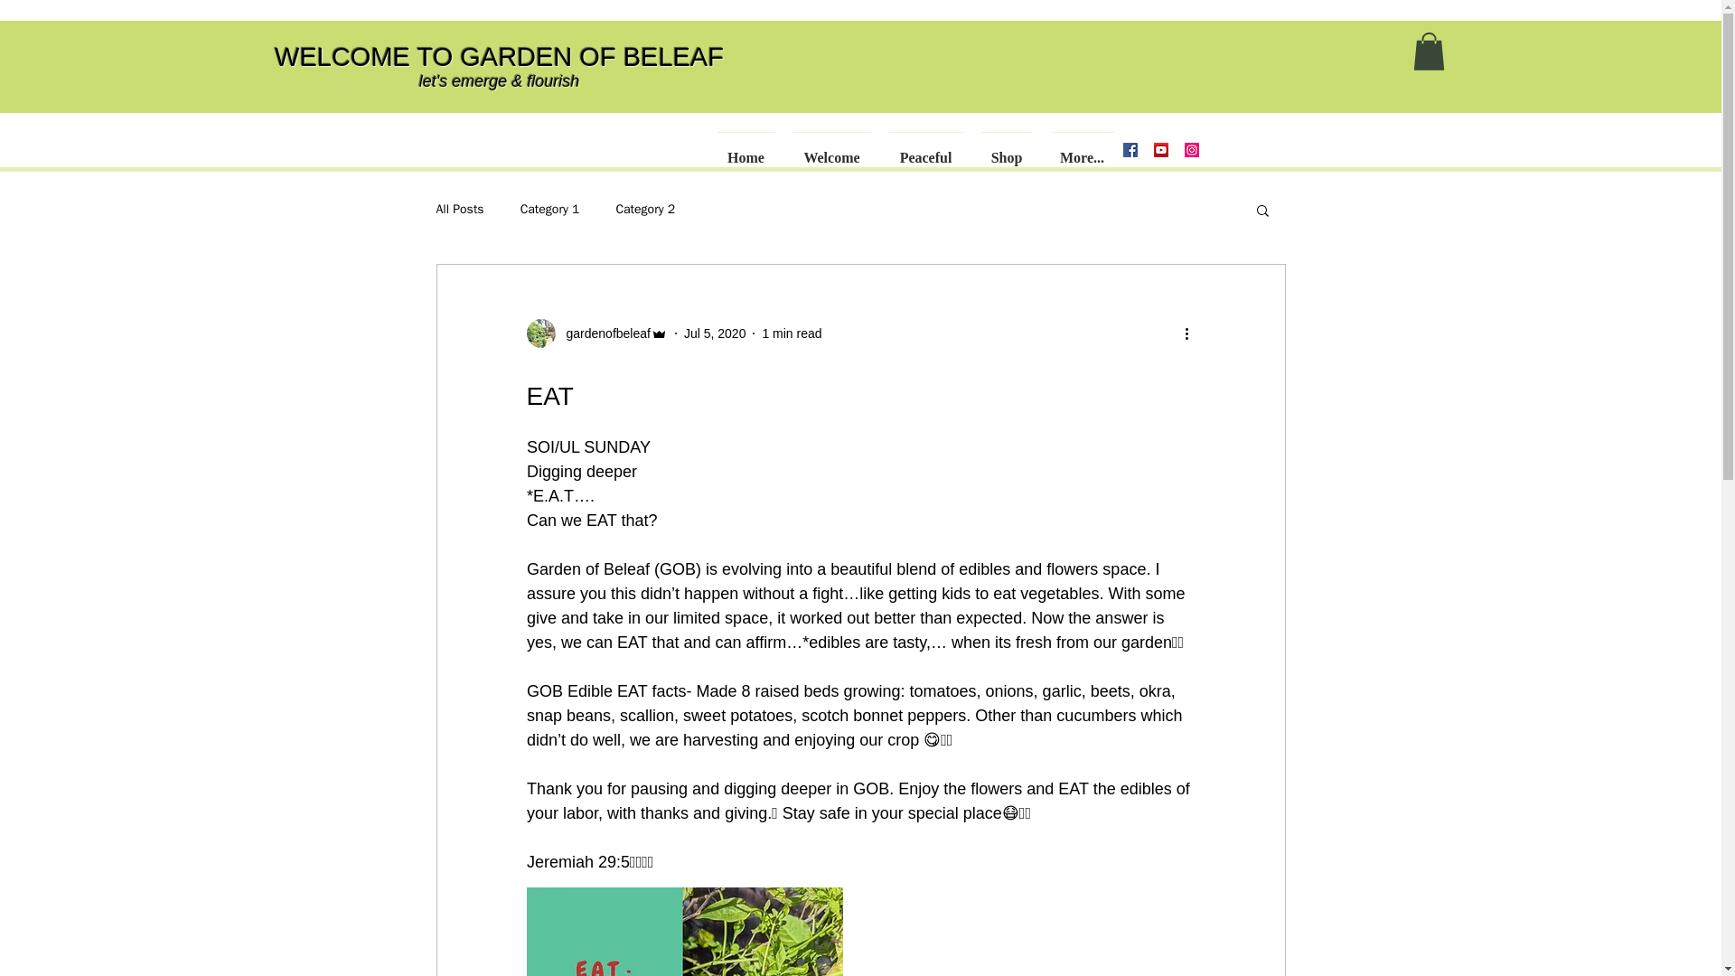 Image resolution: width=1735 pixels, height=976 pixels. I want to click on 1 min read, so click(791, 332).